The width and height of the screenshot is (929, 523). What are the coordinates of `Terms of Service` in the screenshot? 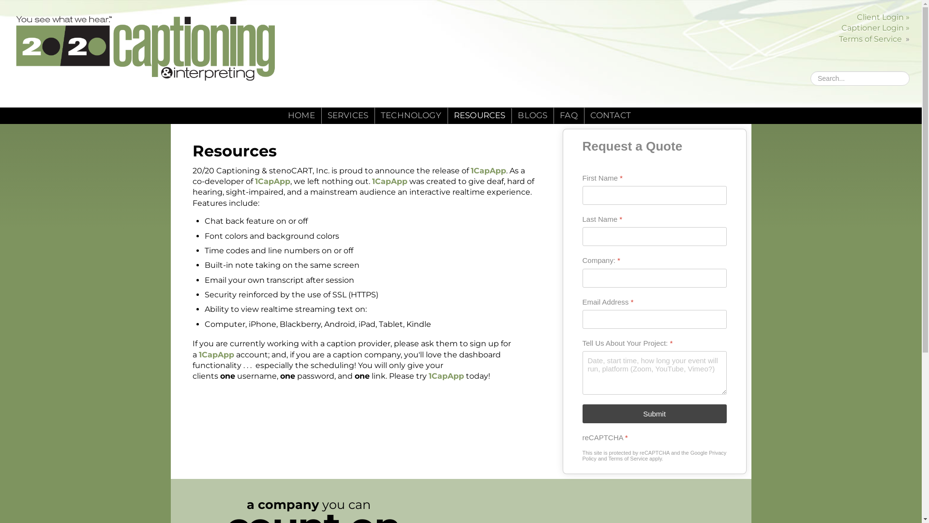 It's located at (870, 39).